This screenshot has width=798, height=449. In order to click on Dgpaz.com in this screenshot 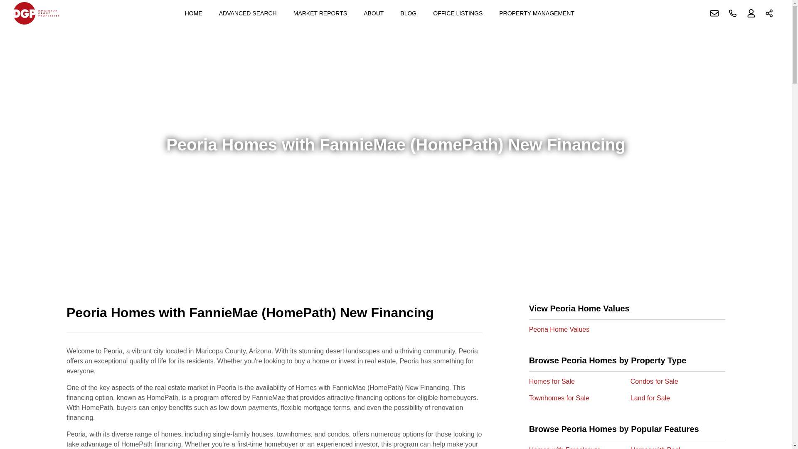, I will do `click(36, 13)`.